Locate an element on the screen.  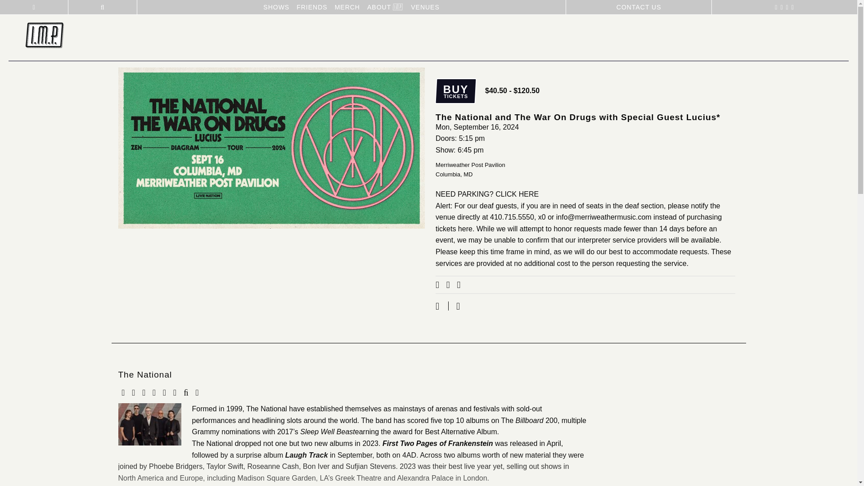
ABOUT is located at coordinates (45, 36).